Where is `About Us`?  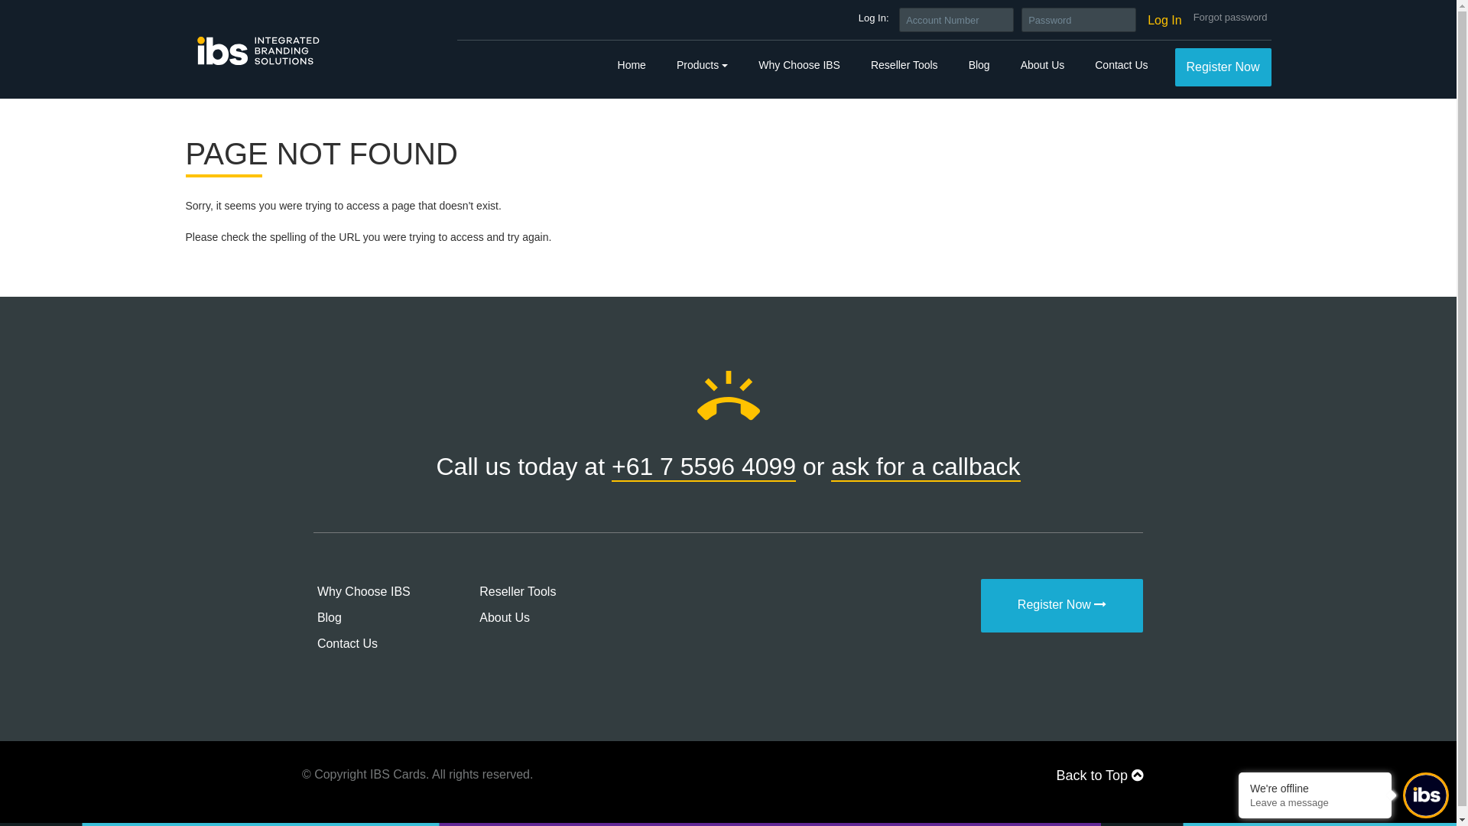
About Us is located at coordinates (505, 616).